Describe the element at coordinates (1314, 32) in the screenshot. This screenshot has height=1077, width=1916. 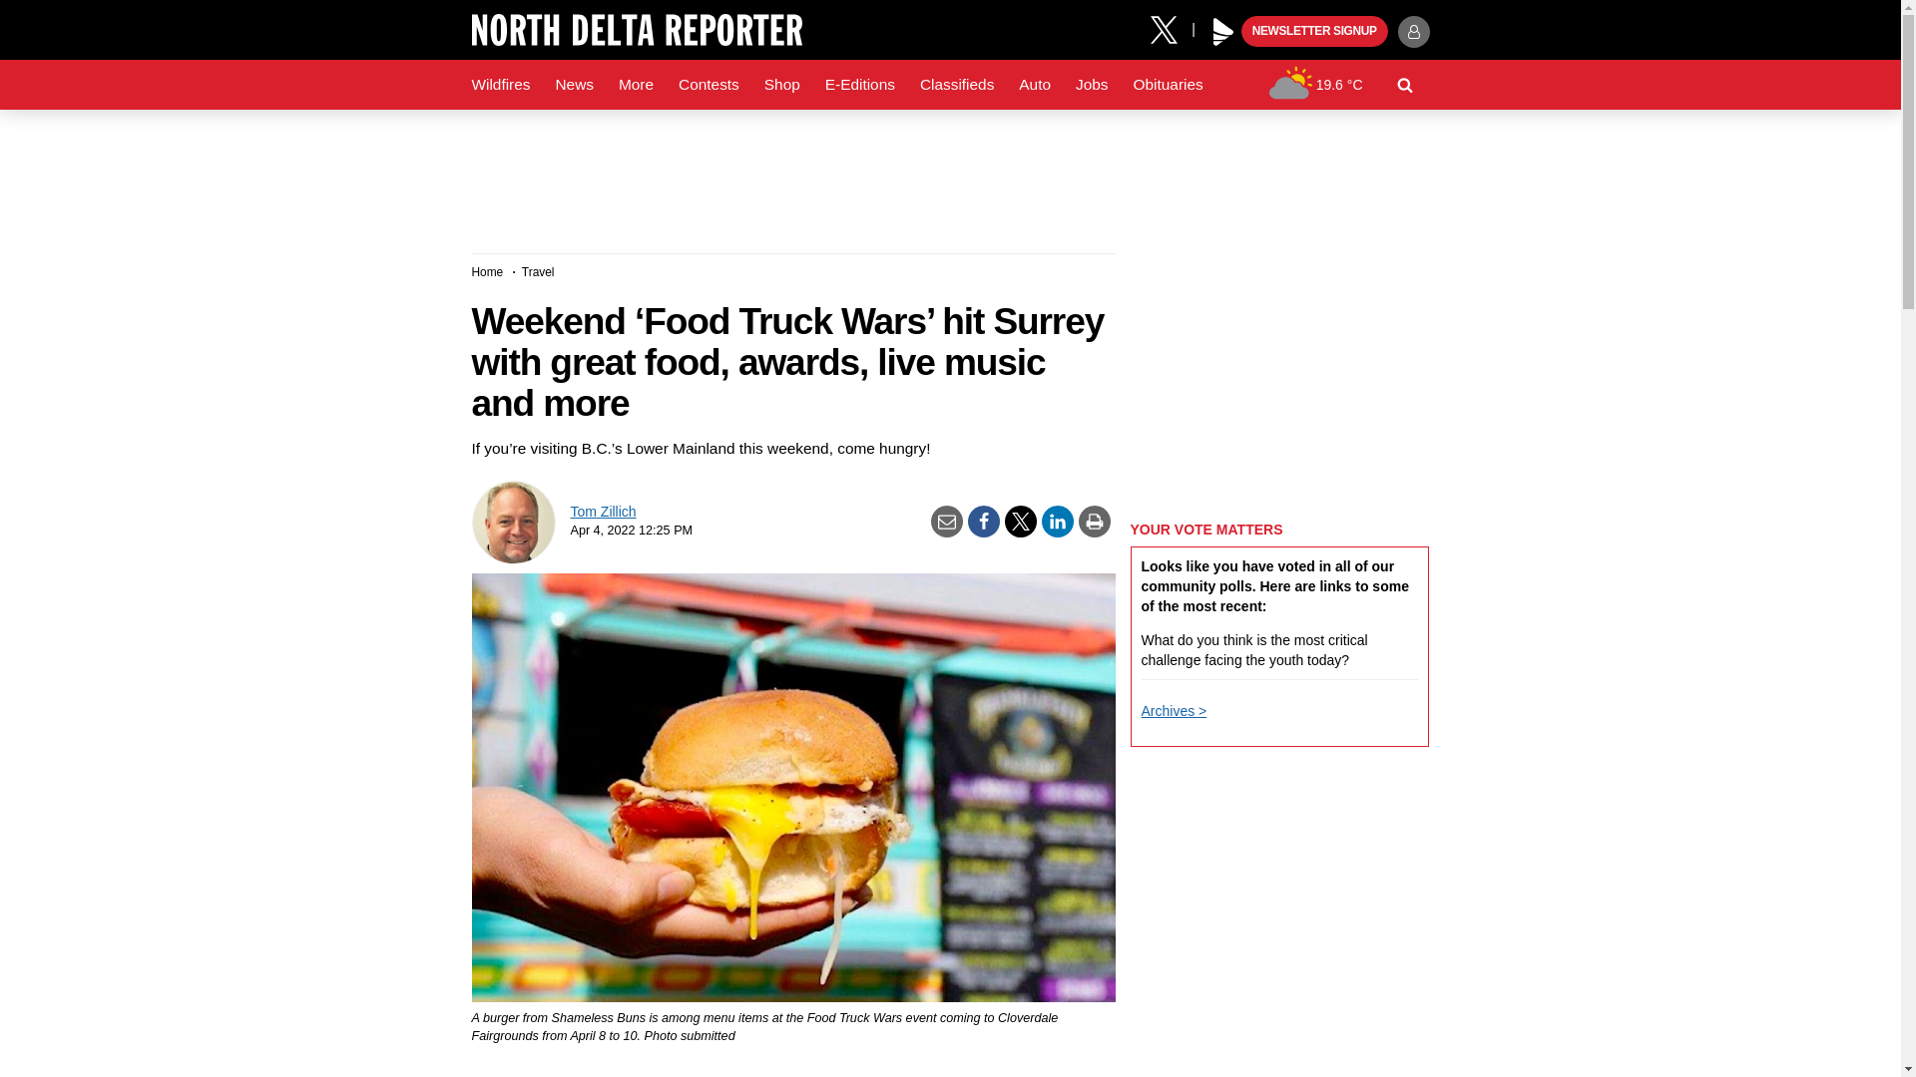
I see `NEWSLETTER SIGNUP` at that location.